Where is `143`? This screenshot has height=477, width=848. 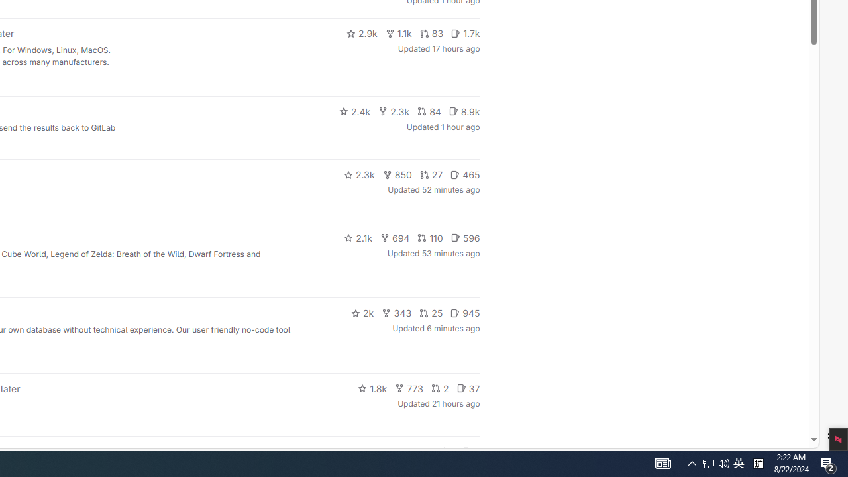 143 is located at coordinates (417, 452).